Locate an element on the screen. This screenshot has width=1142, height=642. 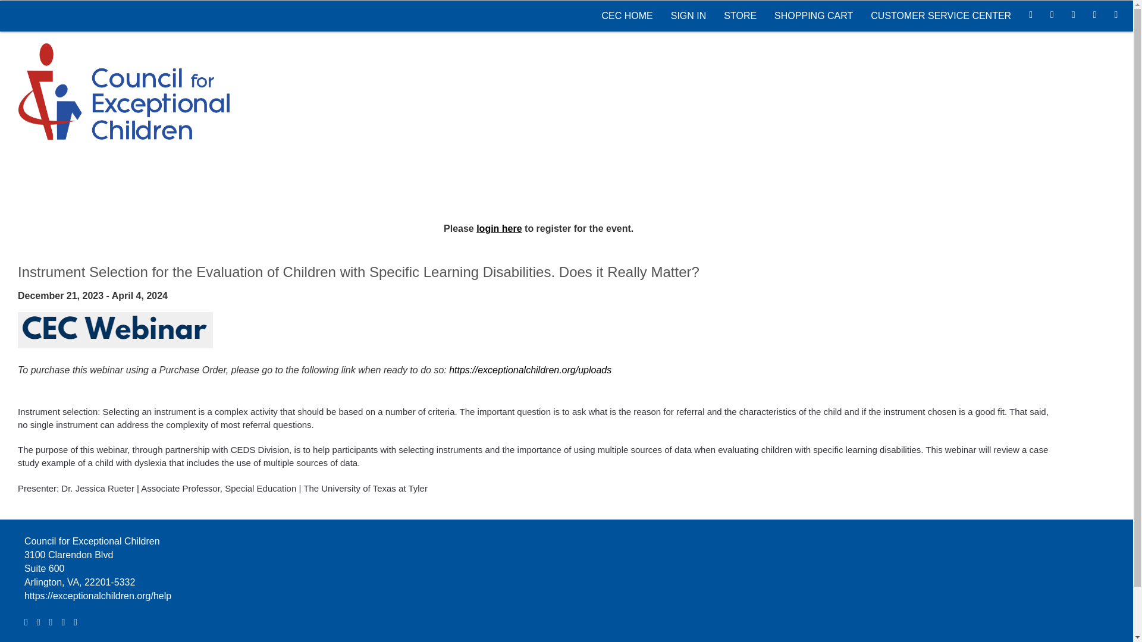
login here is located at coordinates (498, 228).